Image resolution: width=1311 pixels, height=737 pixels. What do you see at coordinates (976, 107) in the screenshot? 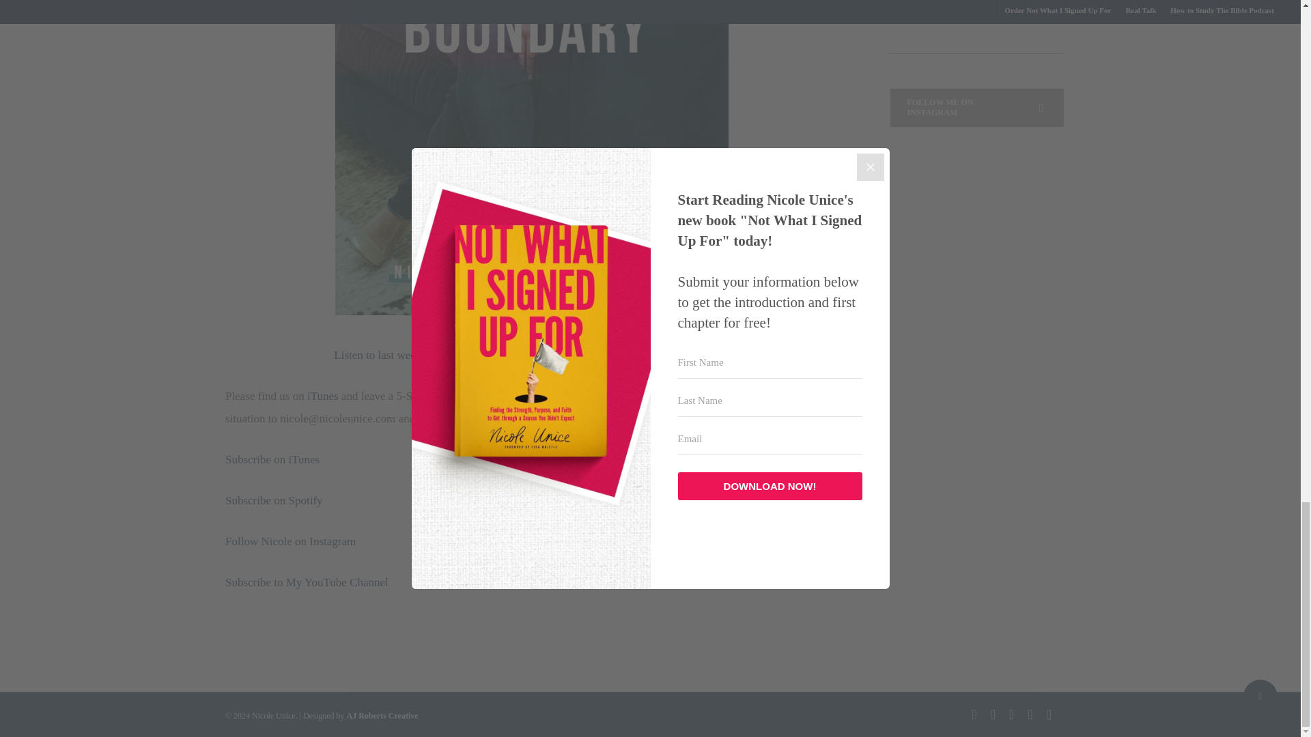
I see `FOLLOW ME ON INSTAGRAM` at bounding box center [976, 107].